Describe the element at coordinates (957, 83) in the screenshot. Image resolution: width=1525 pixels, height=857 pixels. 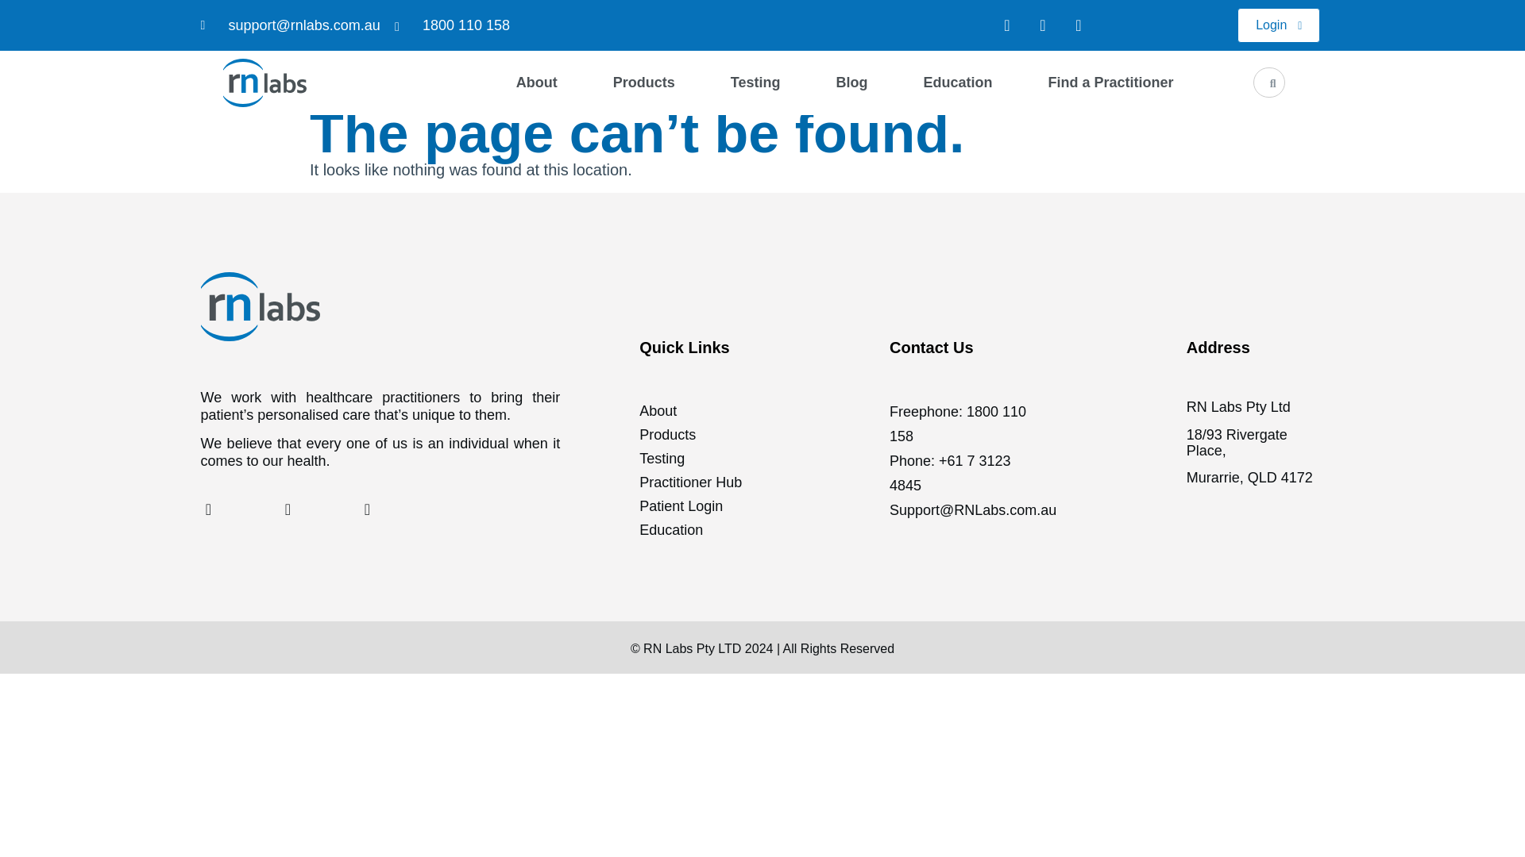
I see `Education` at that location.